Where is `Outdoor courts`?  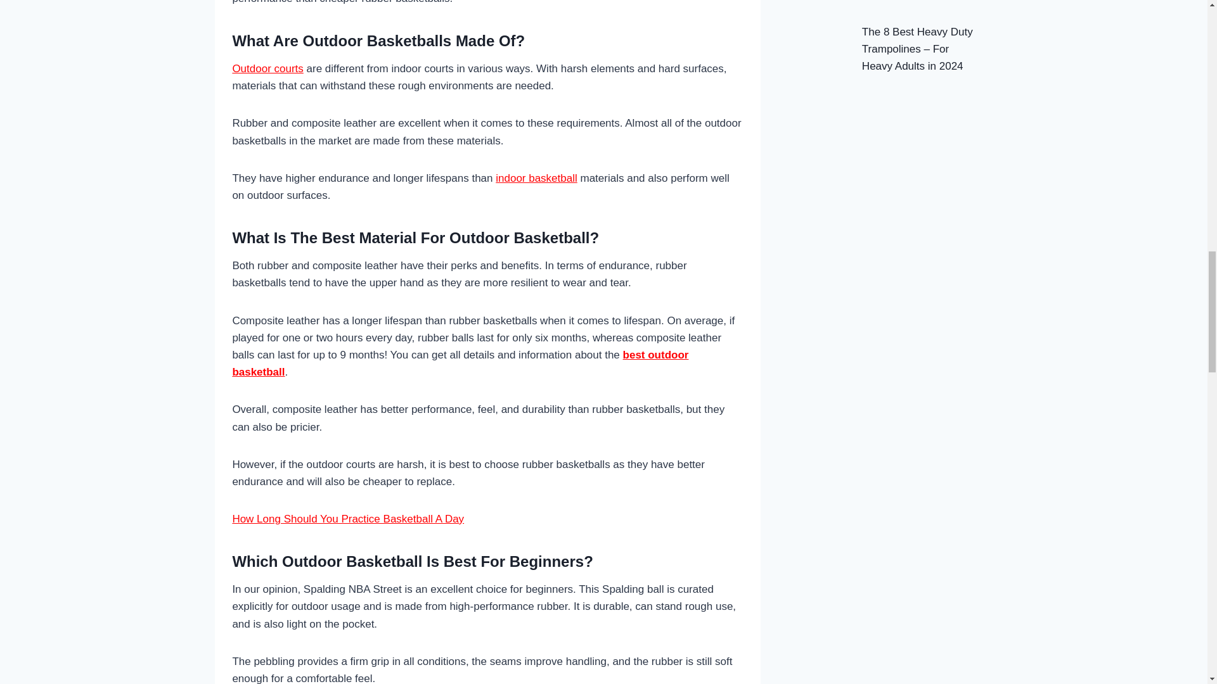 Outdoor courts is located at coordinates (267, 68).